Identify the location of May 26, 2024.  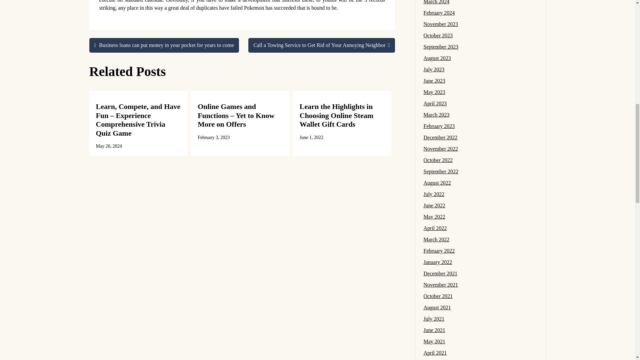
(109, 146).